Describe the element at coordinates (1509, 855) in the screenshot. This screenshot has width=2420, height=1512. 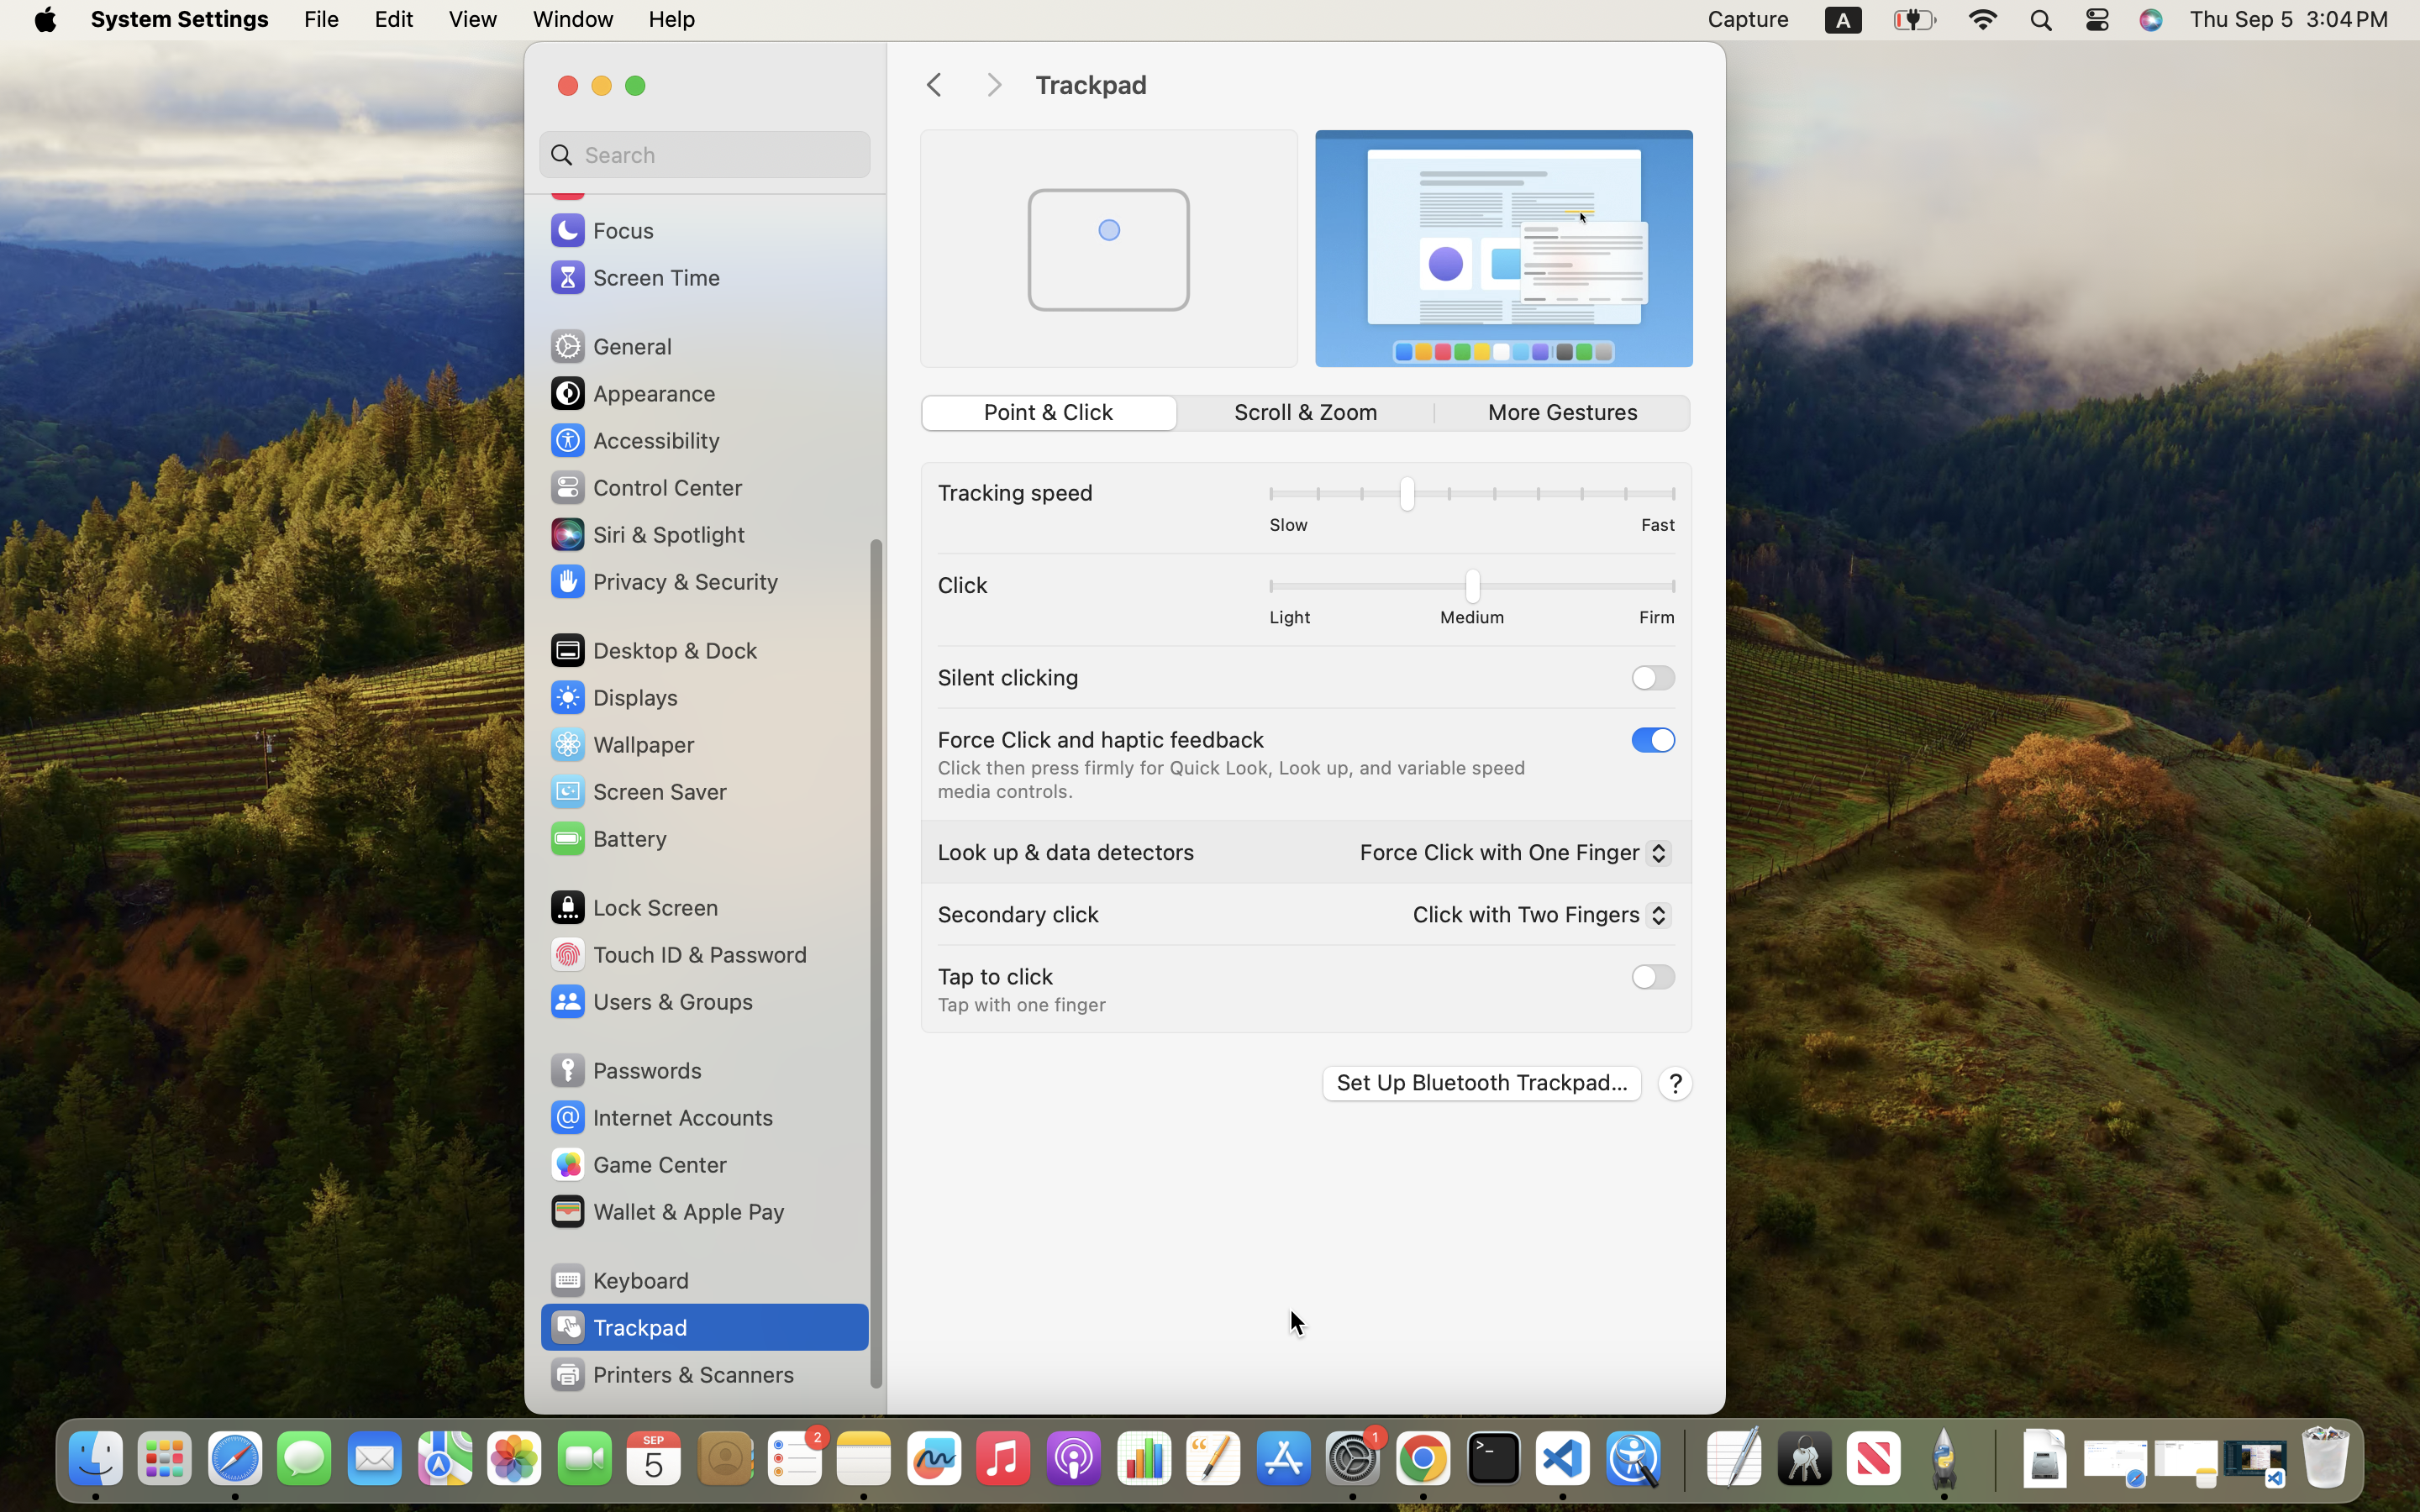
I see `Force Click with One Finger` at that location.